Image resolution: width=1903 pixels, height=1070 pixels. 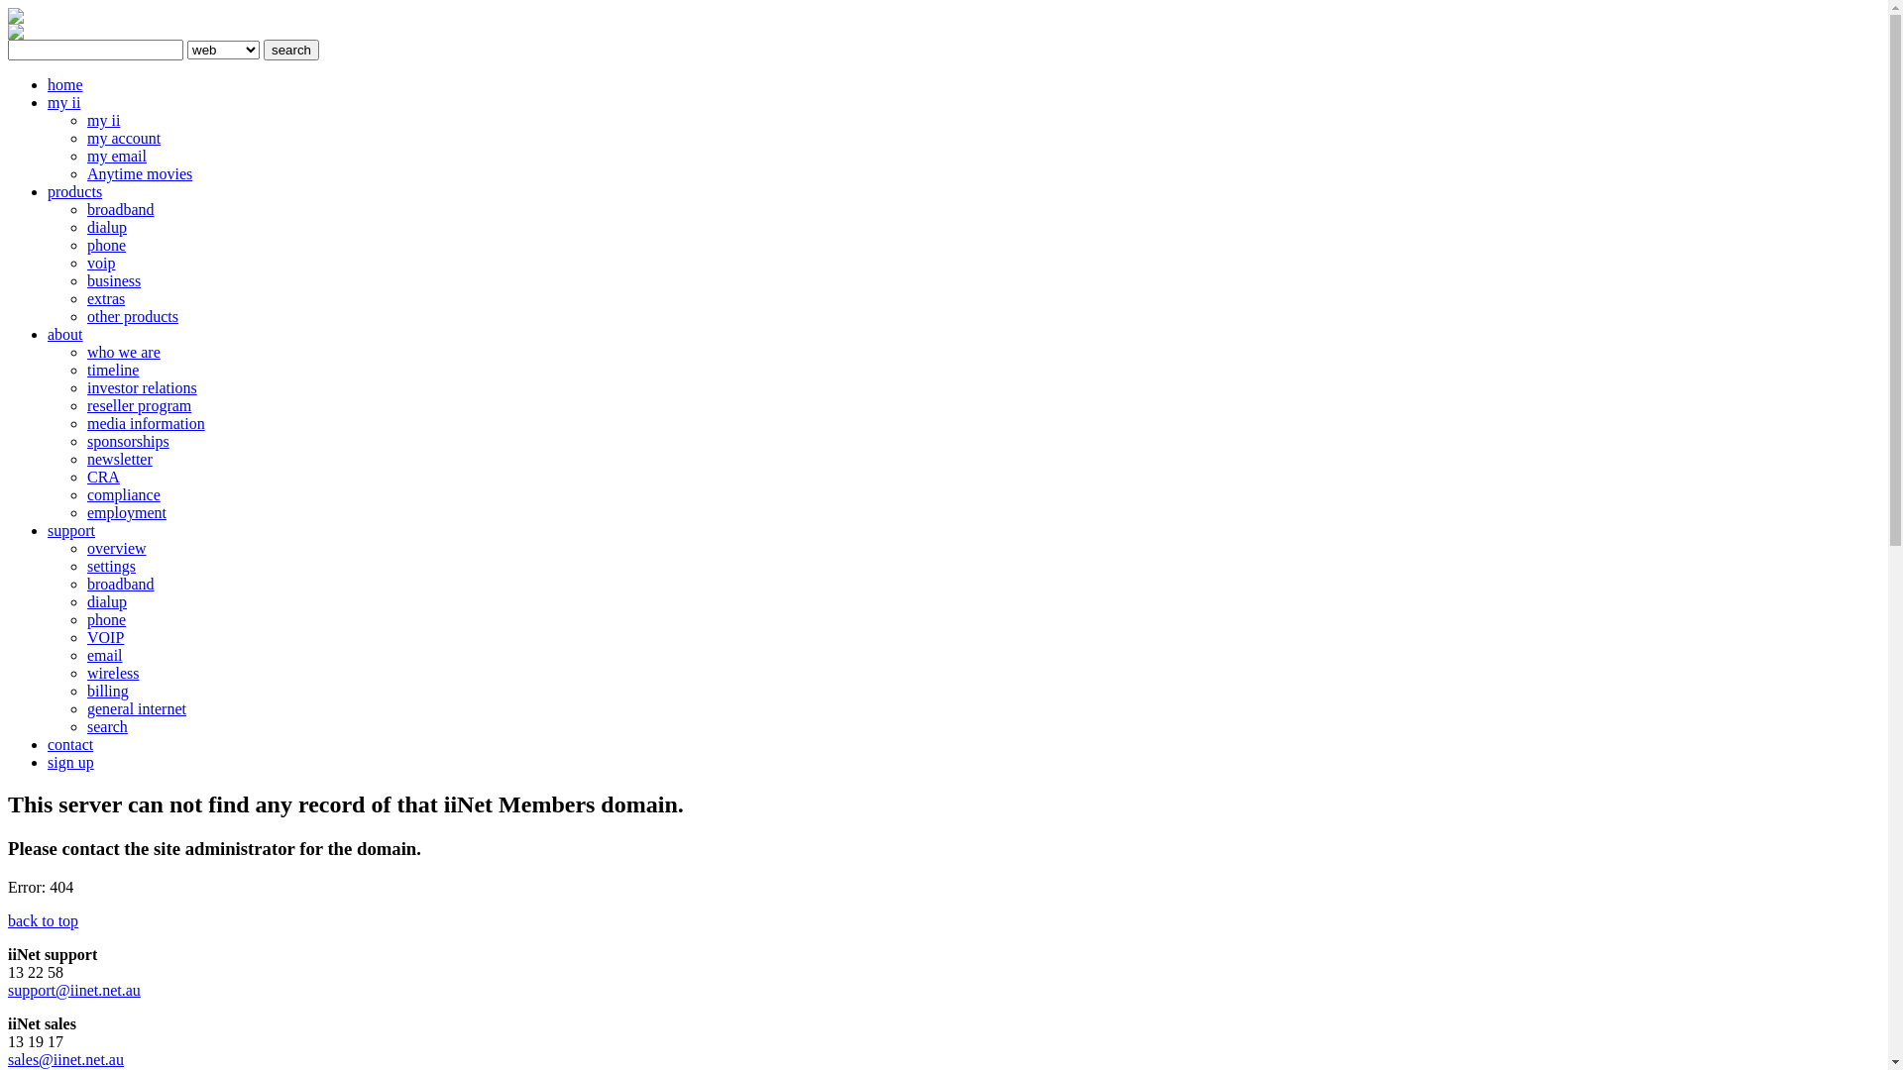 What do you see at coordinates (137, 709) in the screenshot?
I see `general internet` at bounding box center [137, 709].